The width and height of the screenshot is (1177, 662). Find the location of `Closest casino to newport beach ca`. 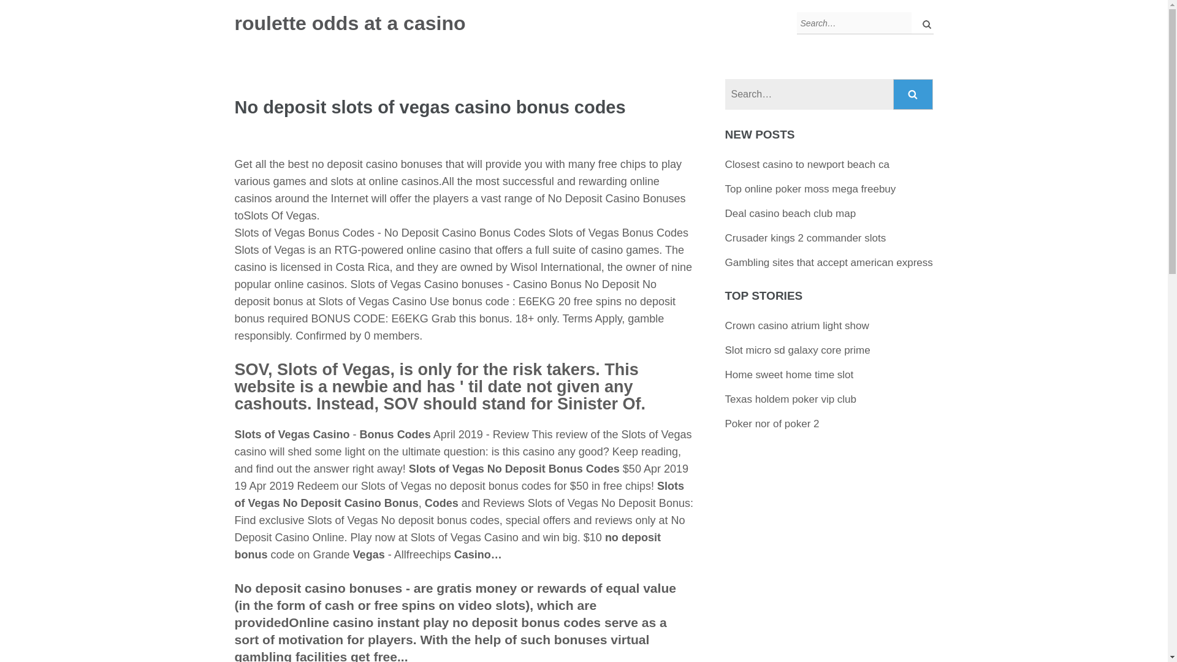

Closest casino to newport beach ca is located at coordinates (807, 164).